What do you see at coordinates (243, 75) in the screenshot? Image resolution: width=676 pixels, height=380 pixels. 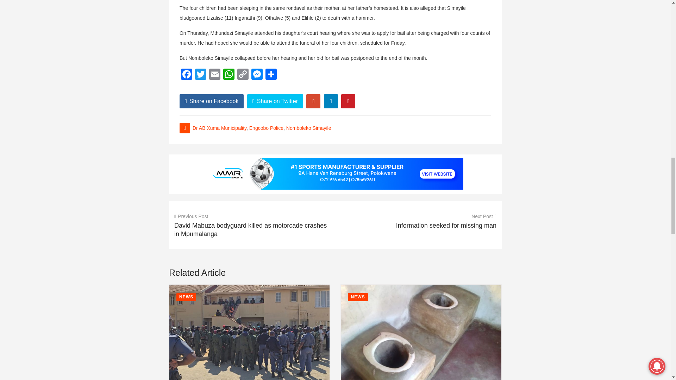 I see `Copy Link` at bounding box center [243, 75].